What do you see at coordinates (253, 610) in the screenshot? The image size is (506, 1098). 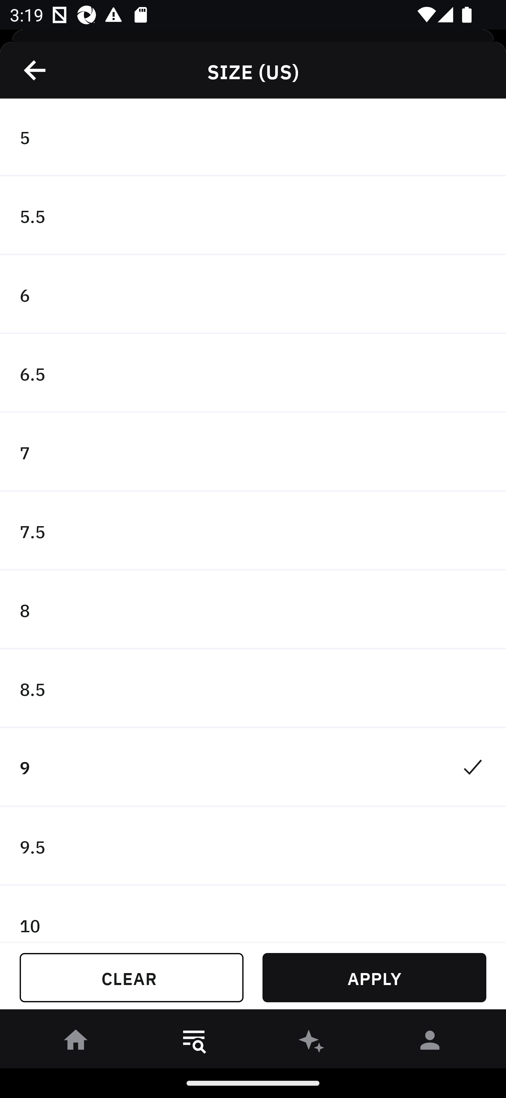 I see `8` at bounding box center [253, 610].